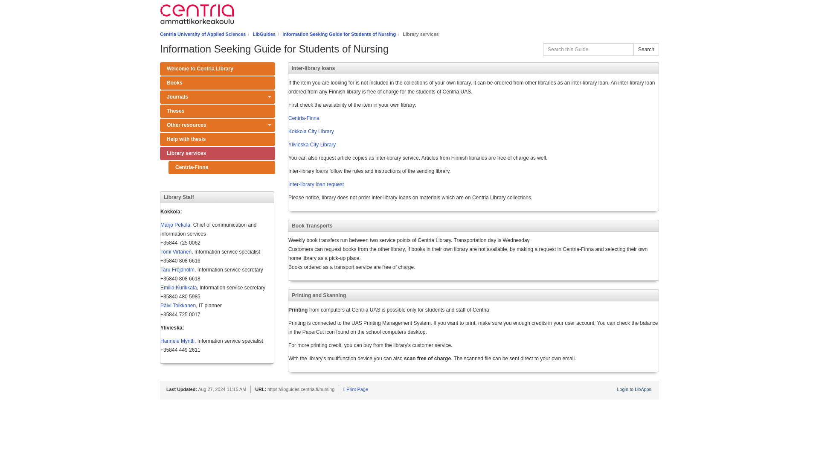  What do you see at coordinates (355, 389) in the screenshot?
I see `Print Page` at bounding box center [355, 389].